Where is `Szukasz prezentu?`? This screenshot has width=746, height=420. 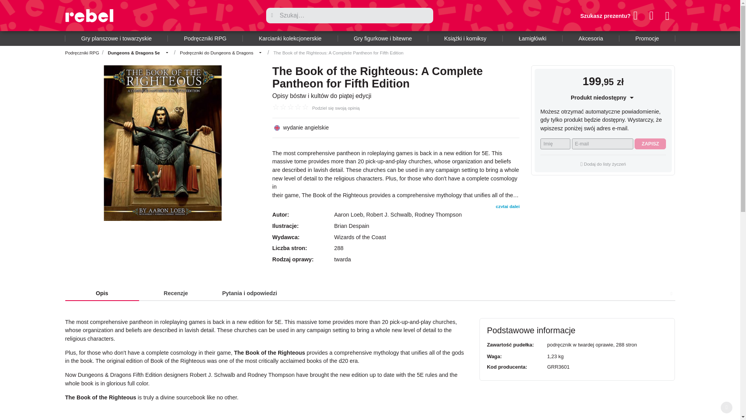 Szukasz prezentu? is located at coordinates (609, 16).